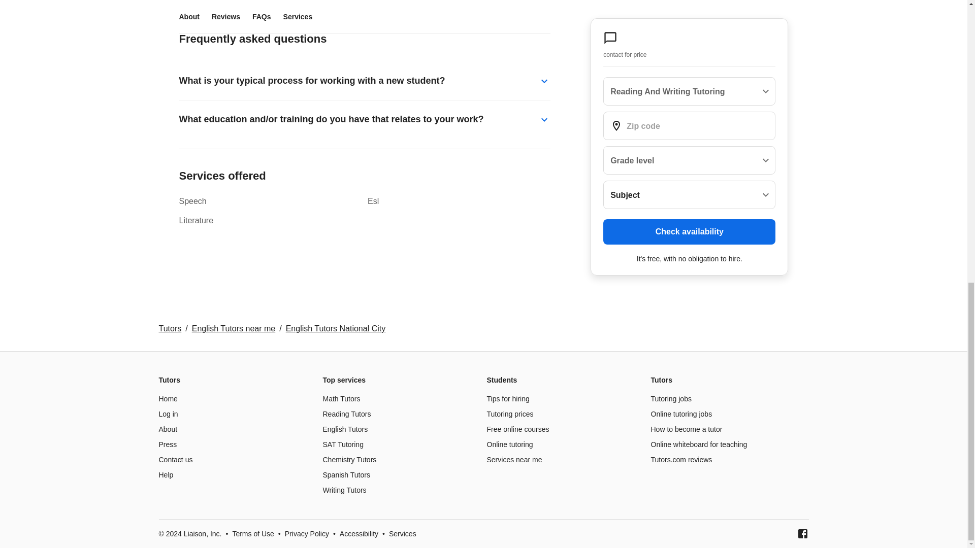 The width and height of the screenshot is (975, 548). Describe the element at coordinates (341, 398) in the screenshot. I see `Math Tutors` at that location.